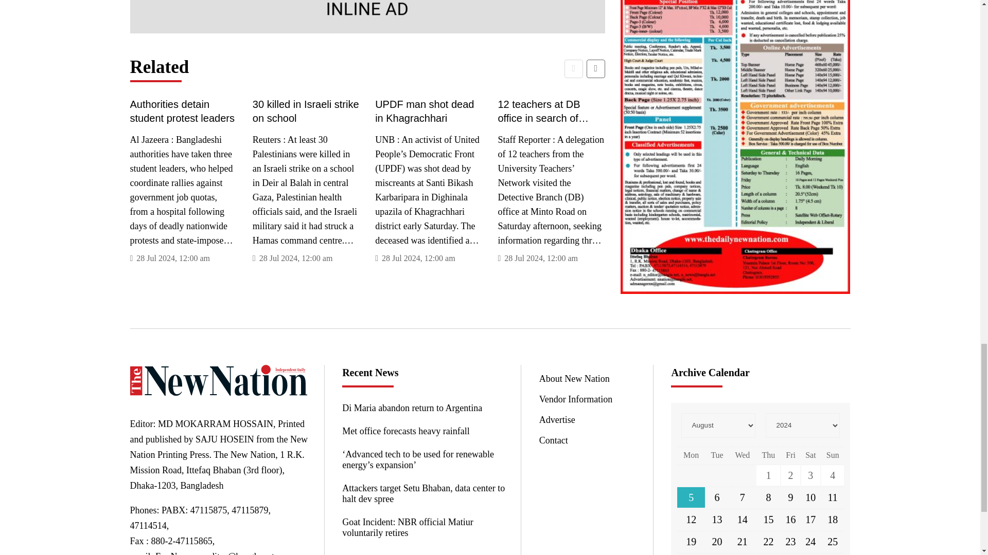  What do you see at coordinates (768, 455) in the screenshot?
I see `Thursday` at bounding box center [768, 455].